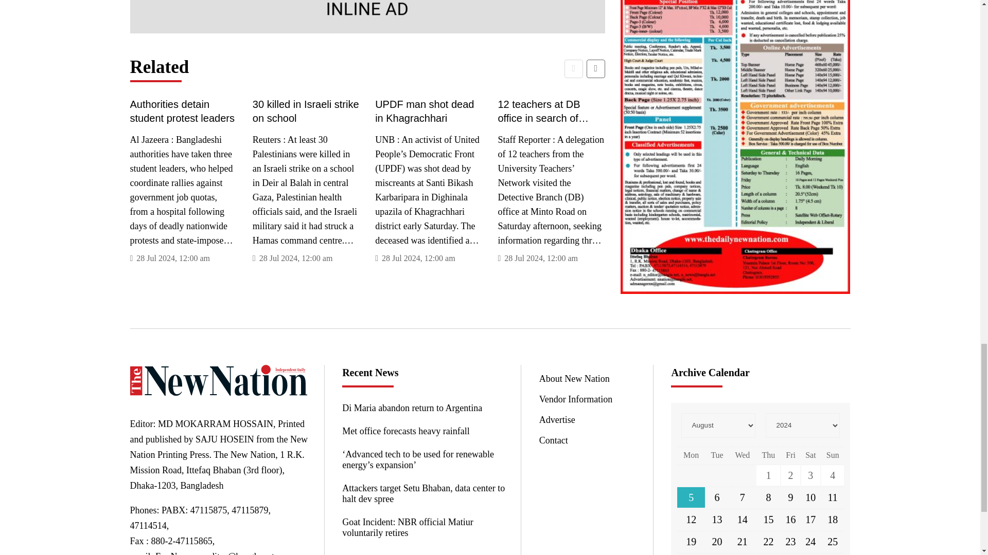  What do you see at coordinates (768, 455) in the screenshot?
I see `Thursday` at bounding box center [768, 455].